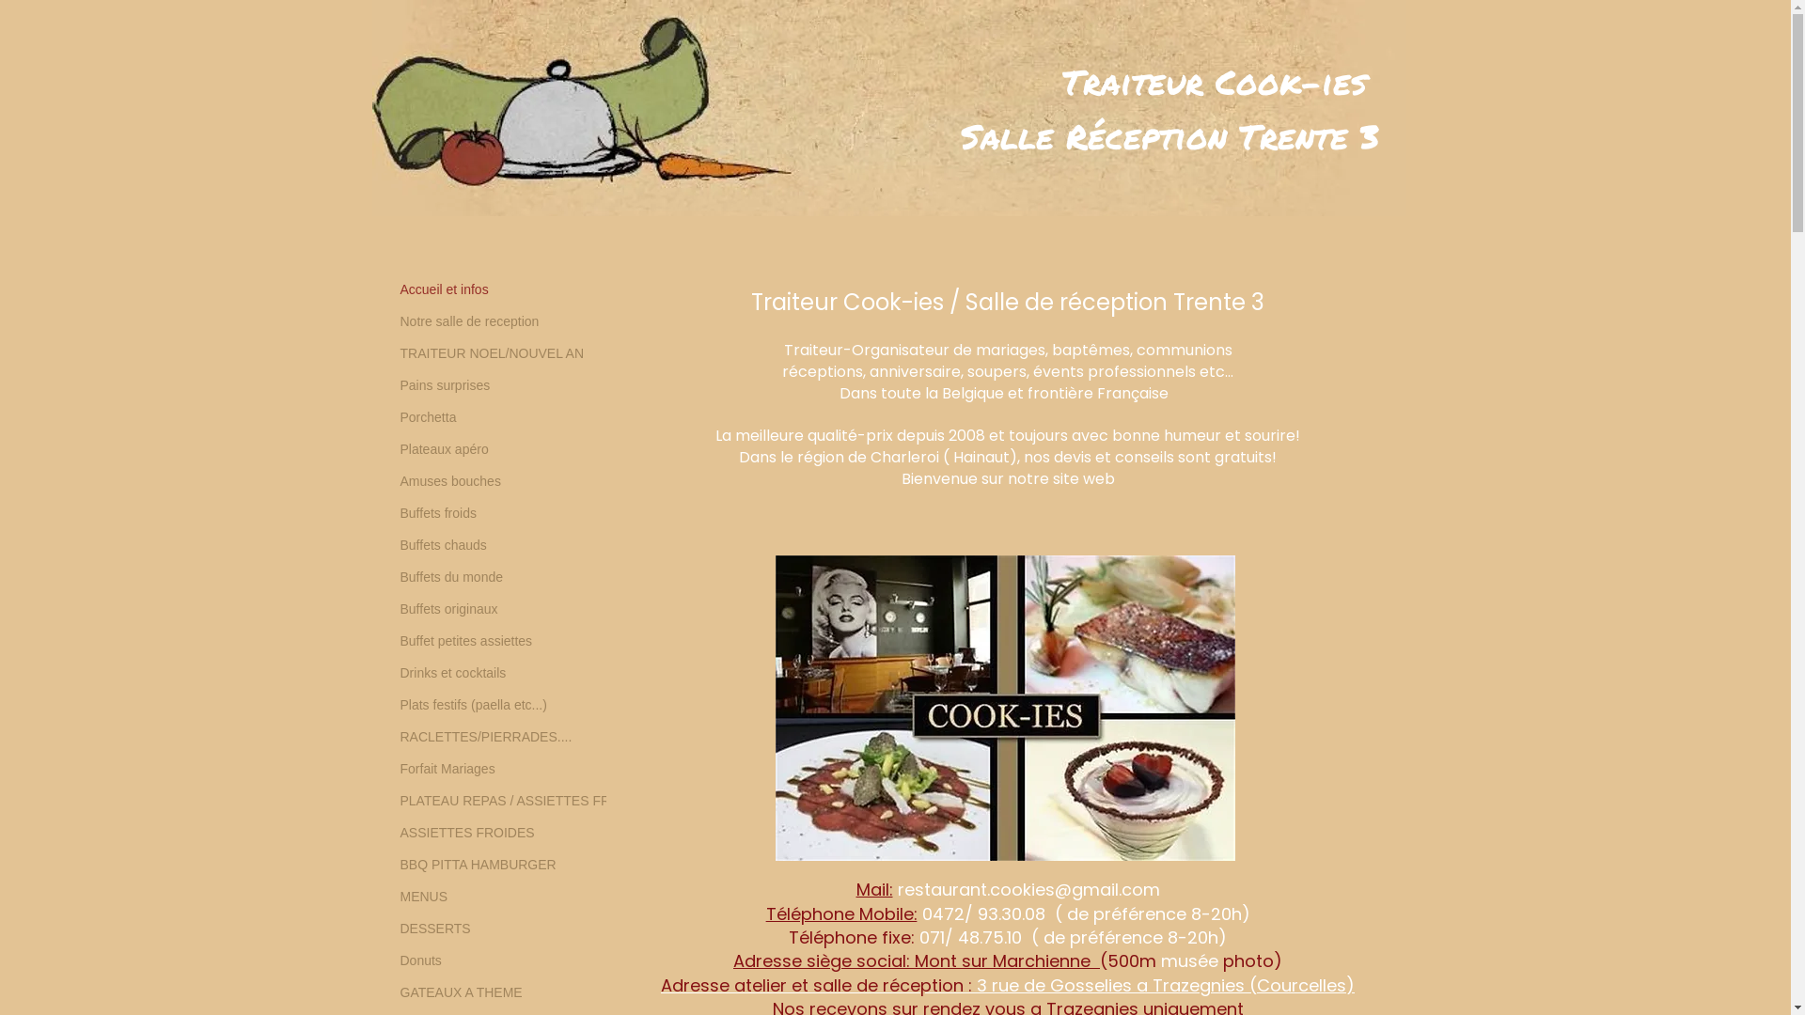 The height and width of the screenshot is (1015, 1805). I want to click on ASSIETTES FROIDES, so click(468, 833).